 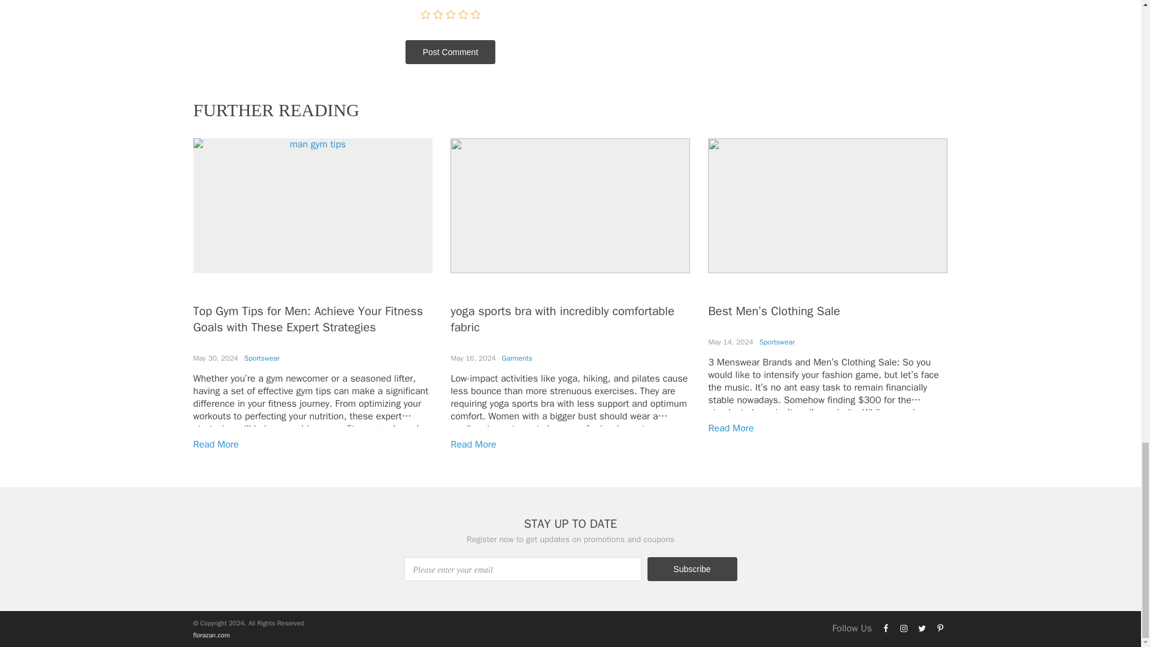 What do you see at coordinates (562, 319) in the screenshot?
I see `yoga sports bra with incredibly comfortable fabric` at bounding box center [562, 319].